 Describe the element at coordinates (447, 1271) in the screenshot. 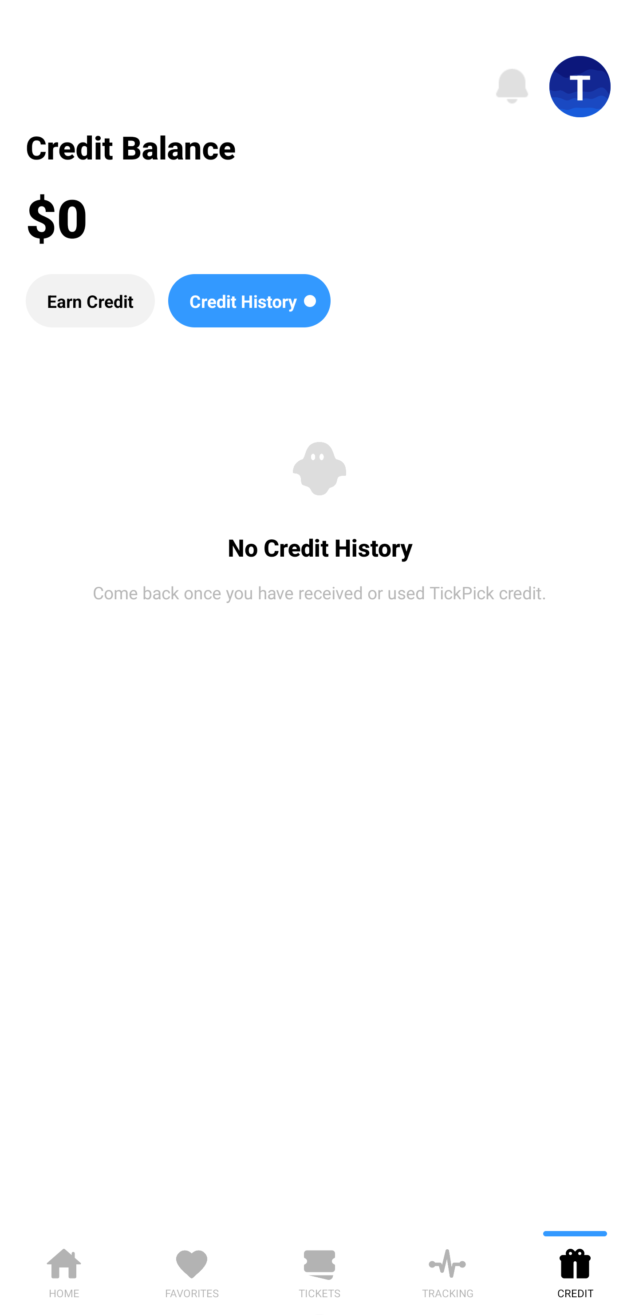

I see `TRACKING` at that location.